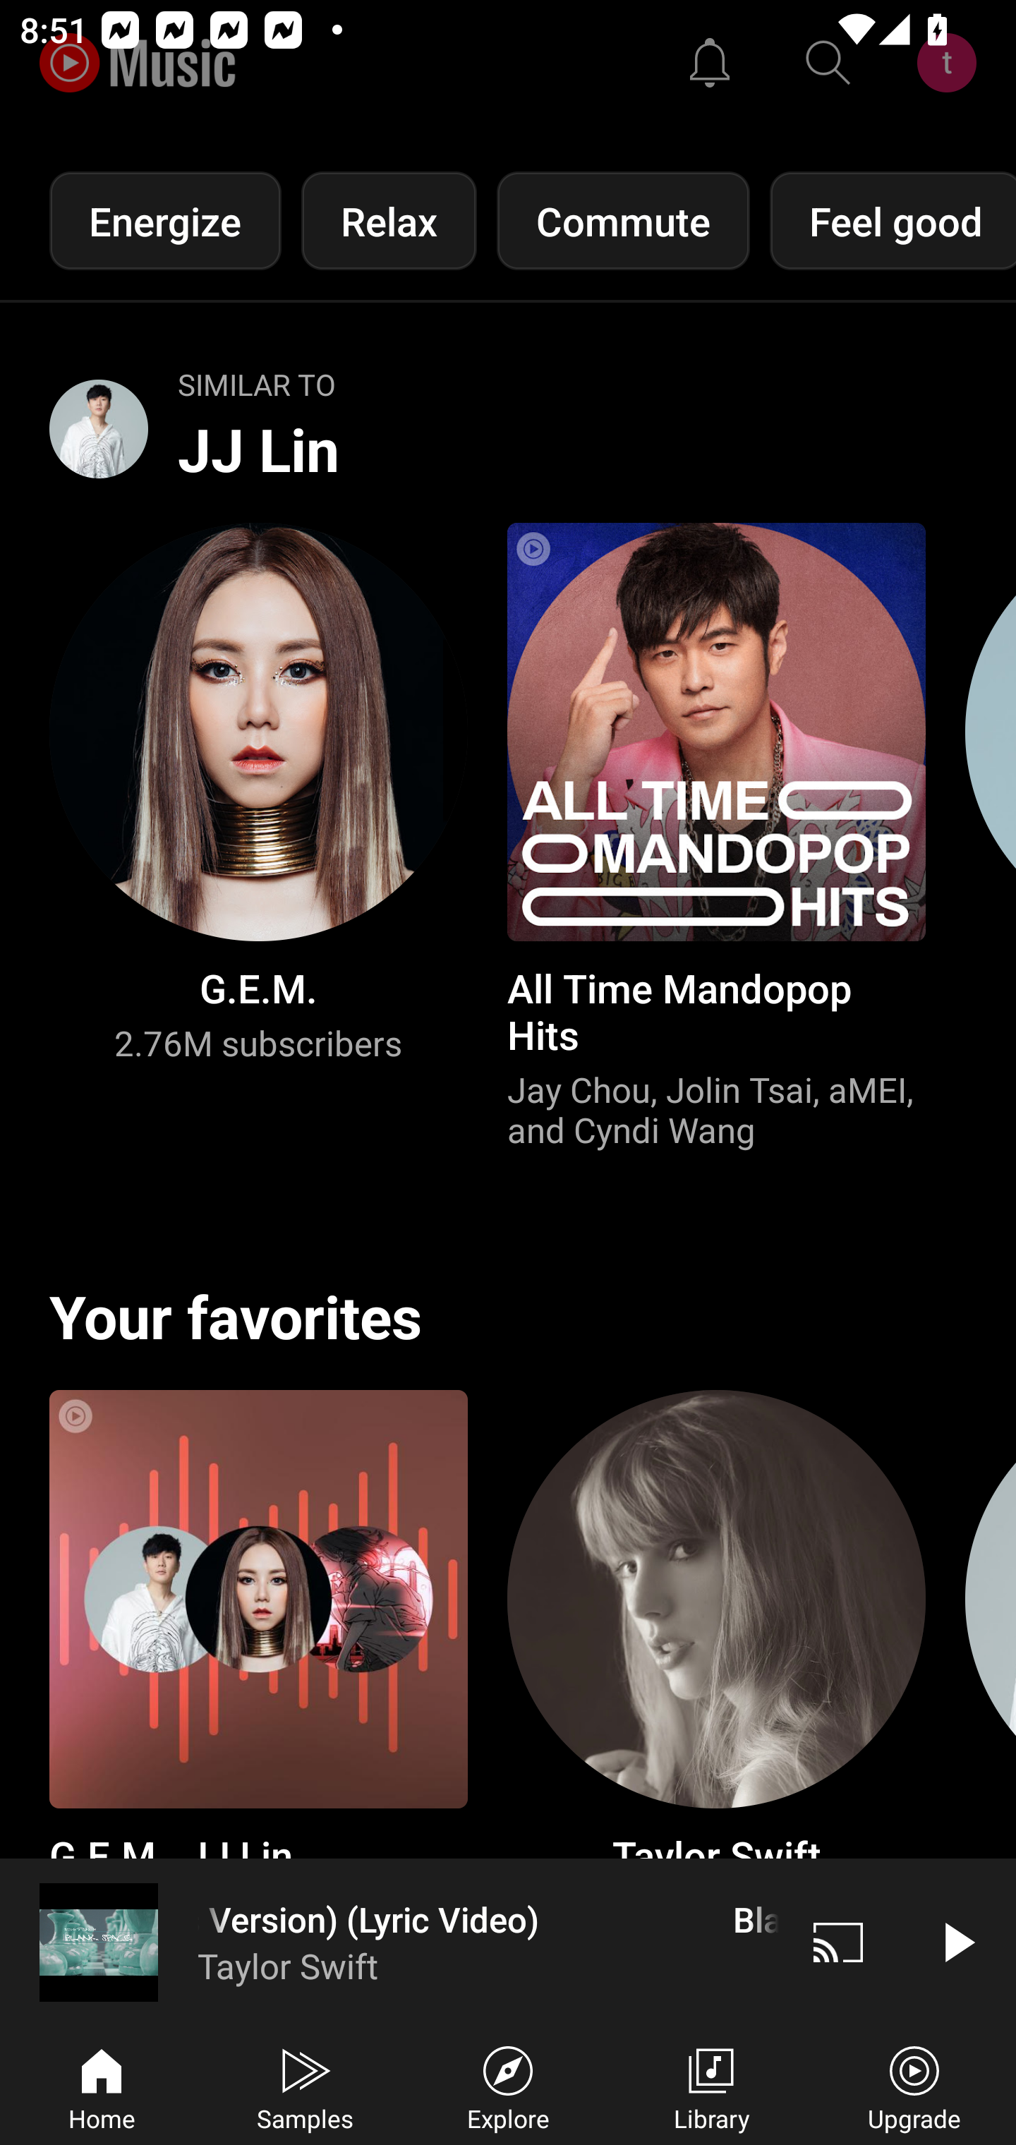 The height and width of the screenshot is (2145, 1016). Describe the element at coordinates (711, 2086) in the screenshot. I see `Library` at that location.